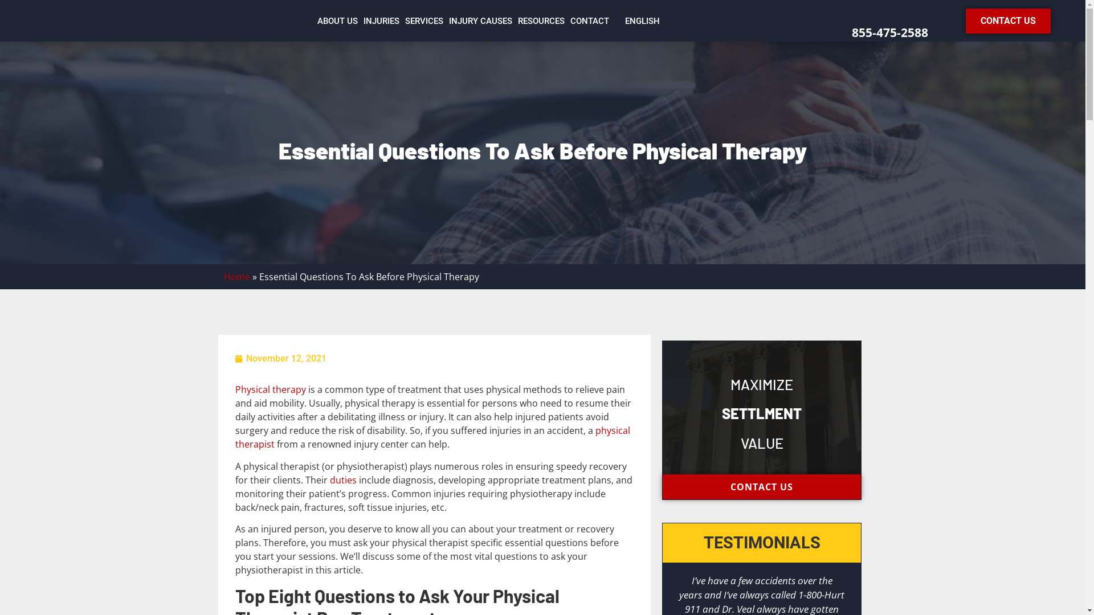 Image resolution: width=1094 pixels, height=615 pixels. I want to click on duties, so click(343, 480).